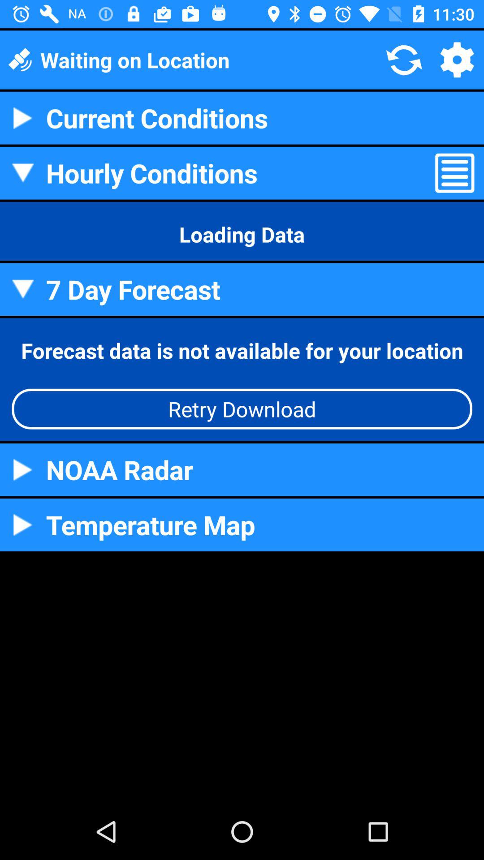 The image size is (484, 860). What do you see at coordinates (242, 408) in the screenshot?
I see `open the icon below the forecast data is app` at bounding box center [242, 408].